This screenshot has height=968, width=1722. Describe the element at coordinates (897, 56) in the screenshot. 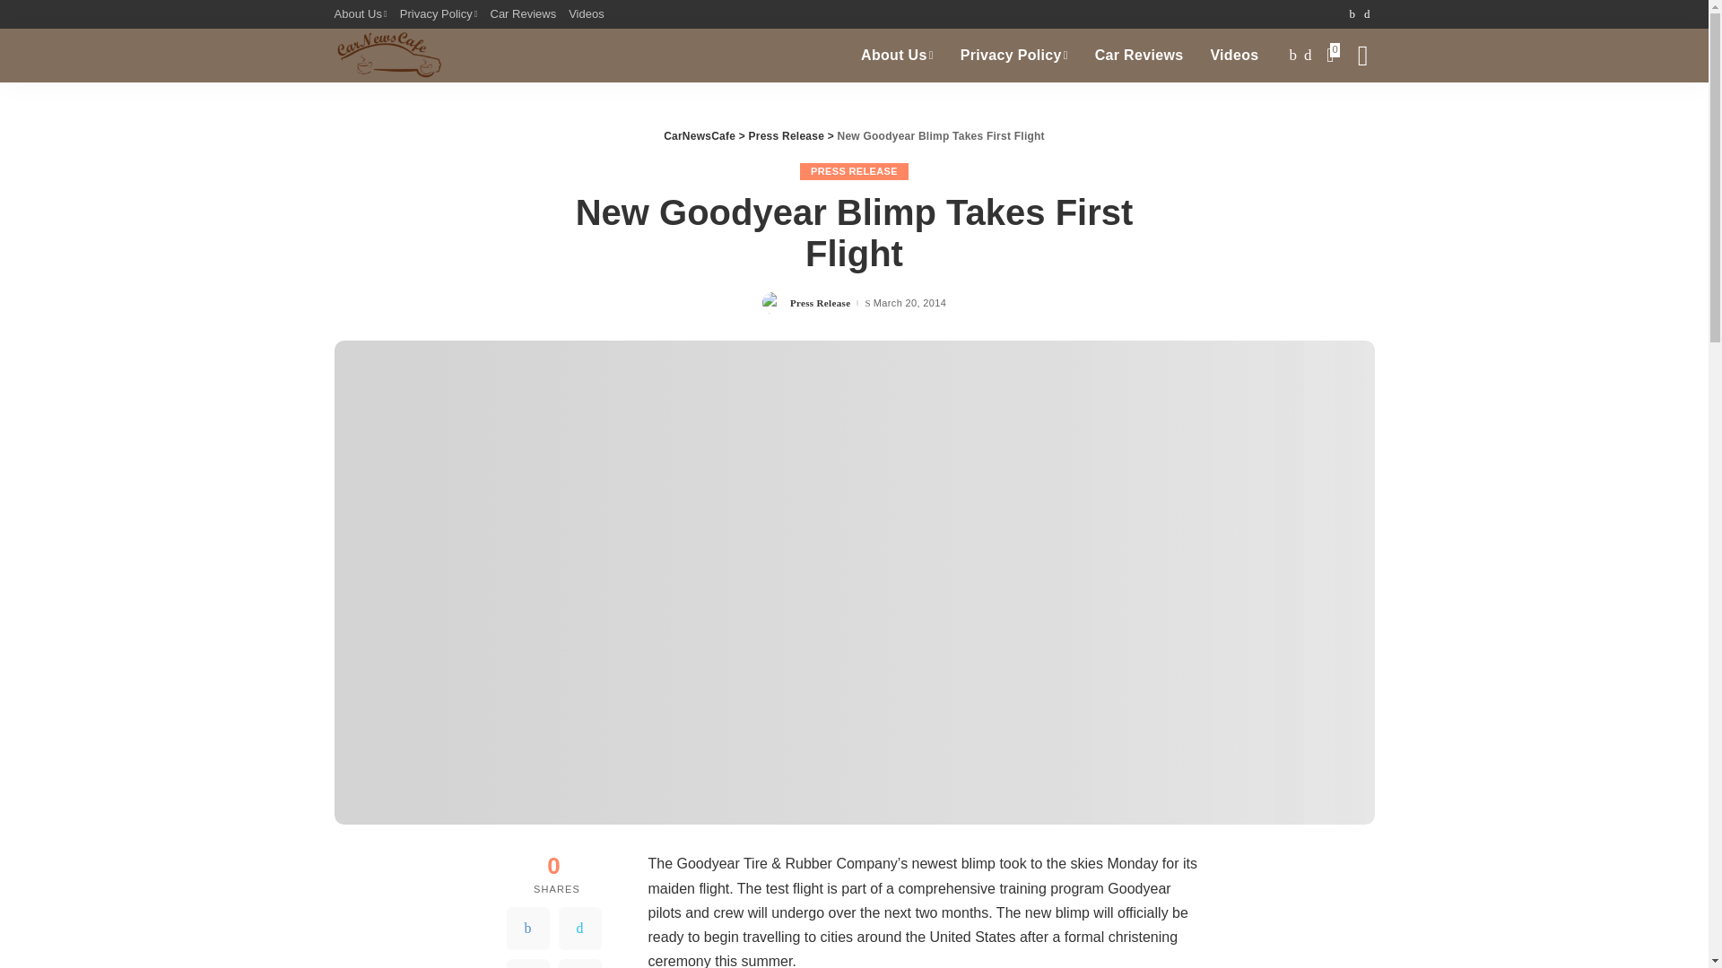

I see `About Us` at that location.